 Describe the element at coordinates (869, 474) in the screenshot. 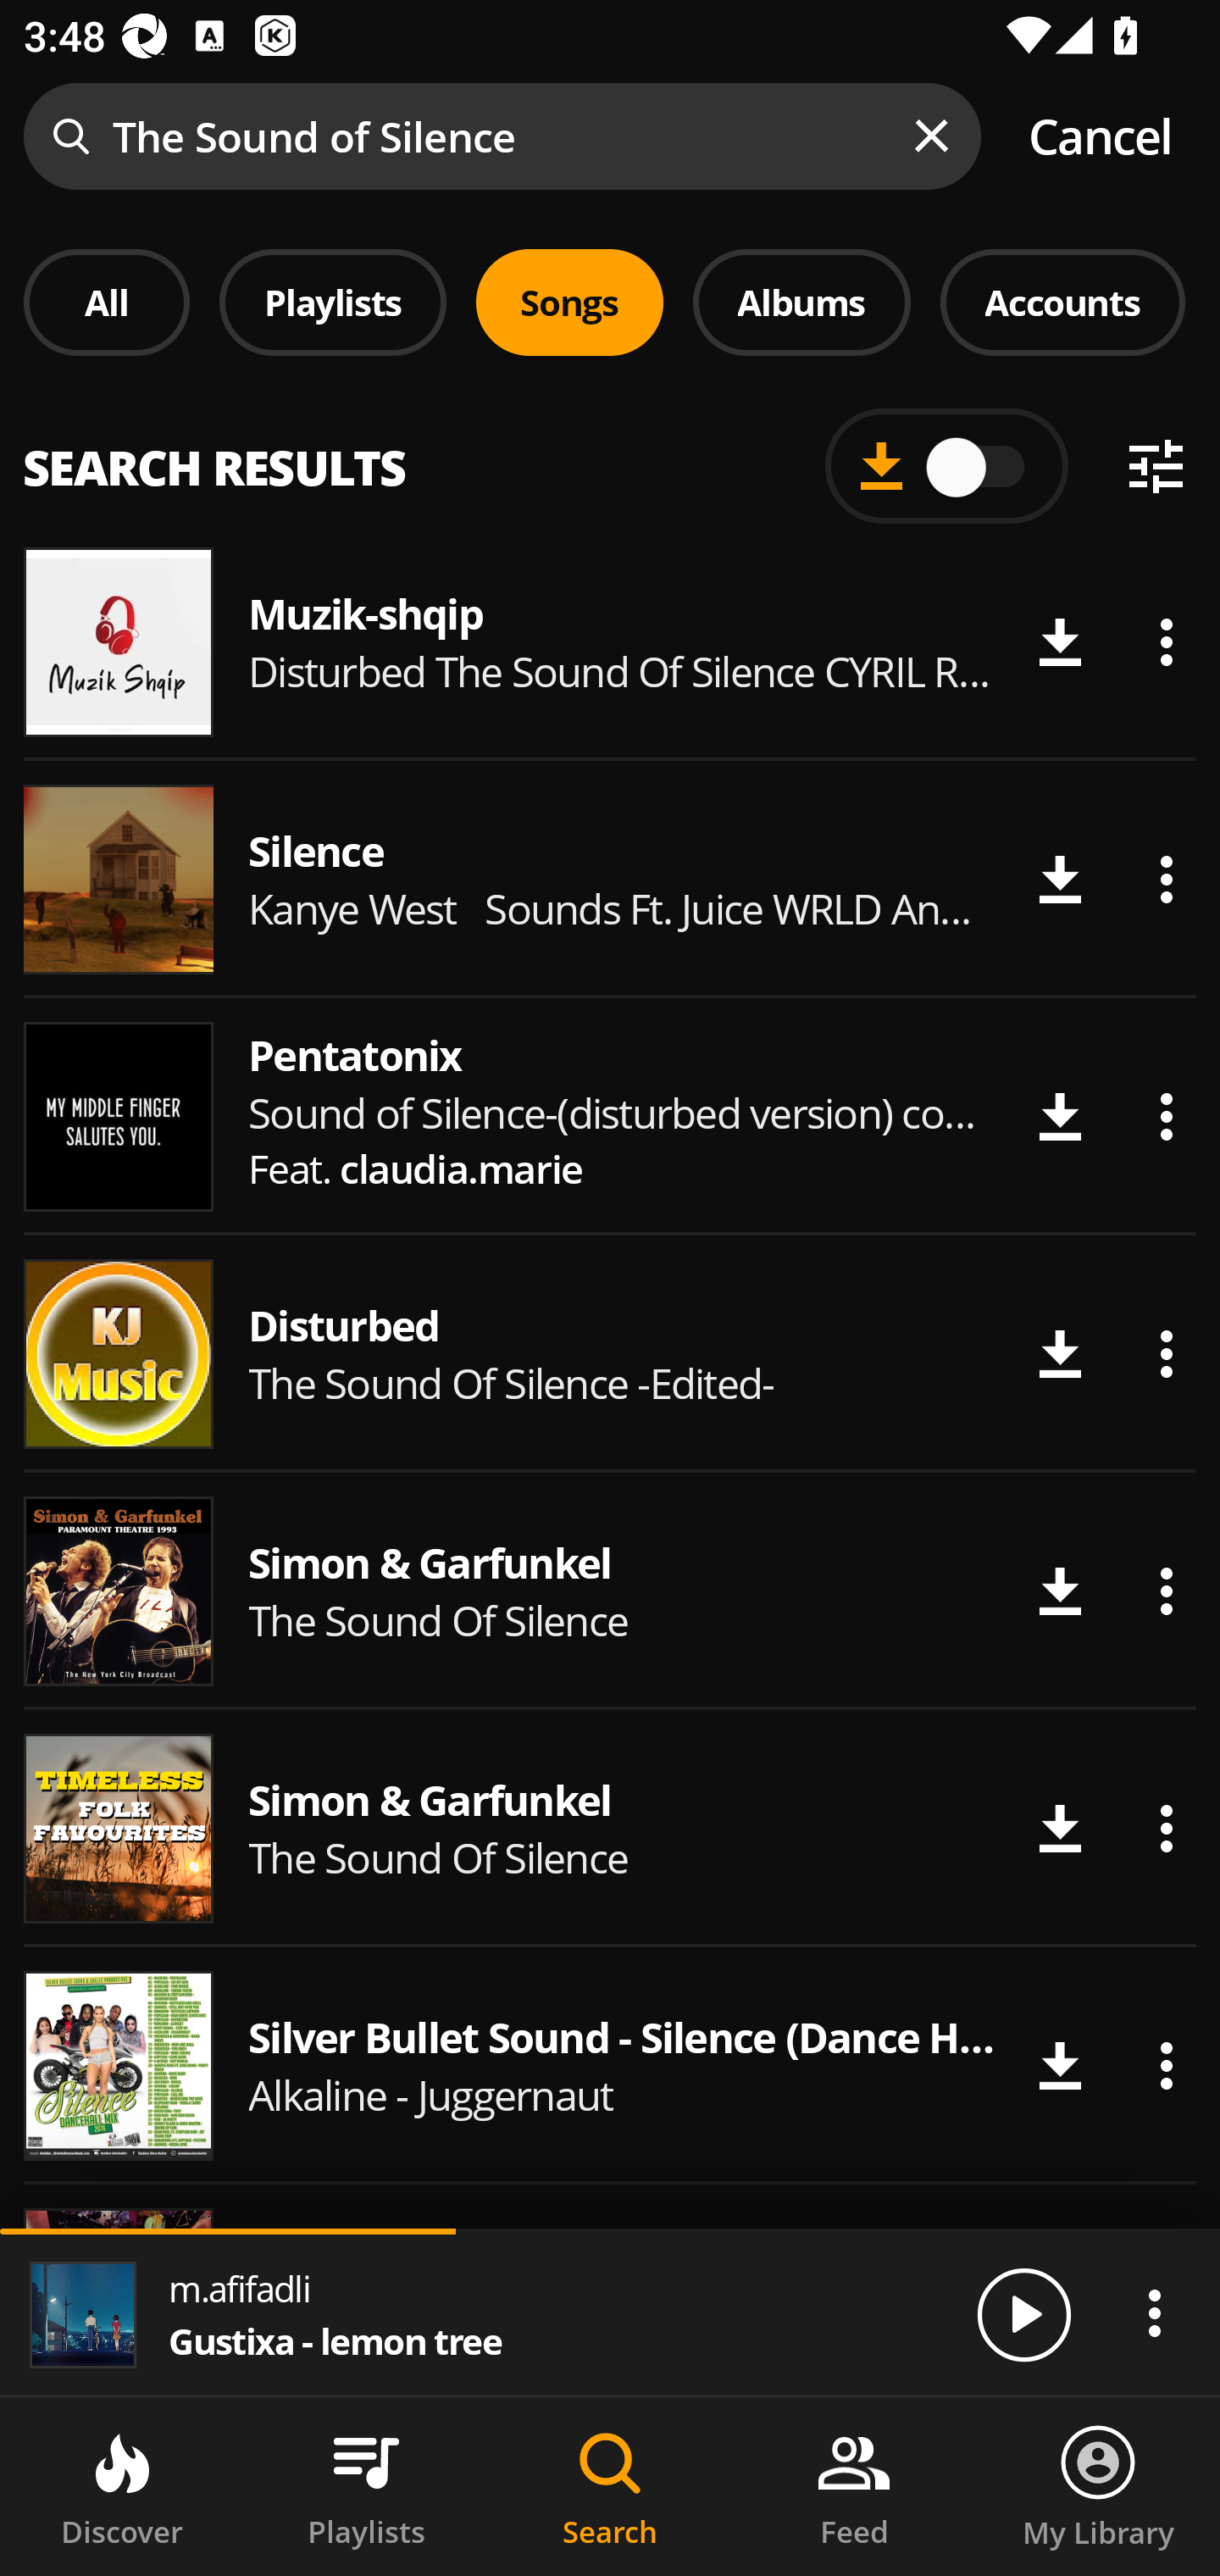

I see `Pop` at that location.